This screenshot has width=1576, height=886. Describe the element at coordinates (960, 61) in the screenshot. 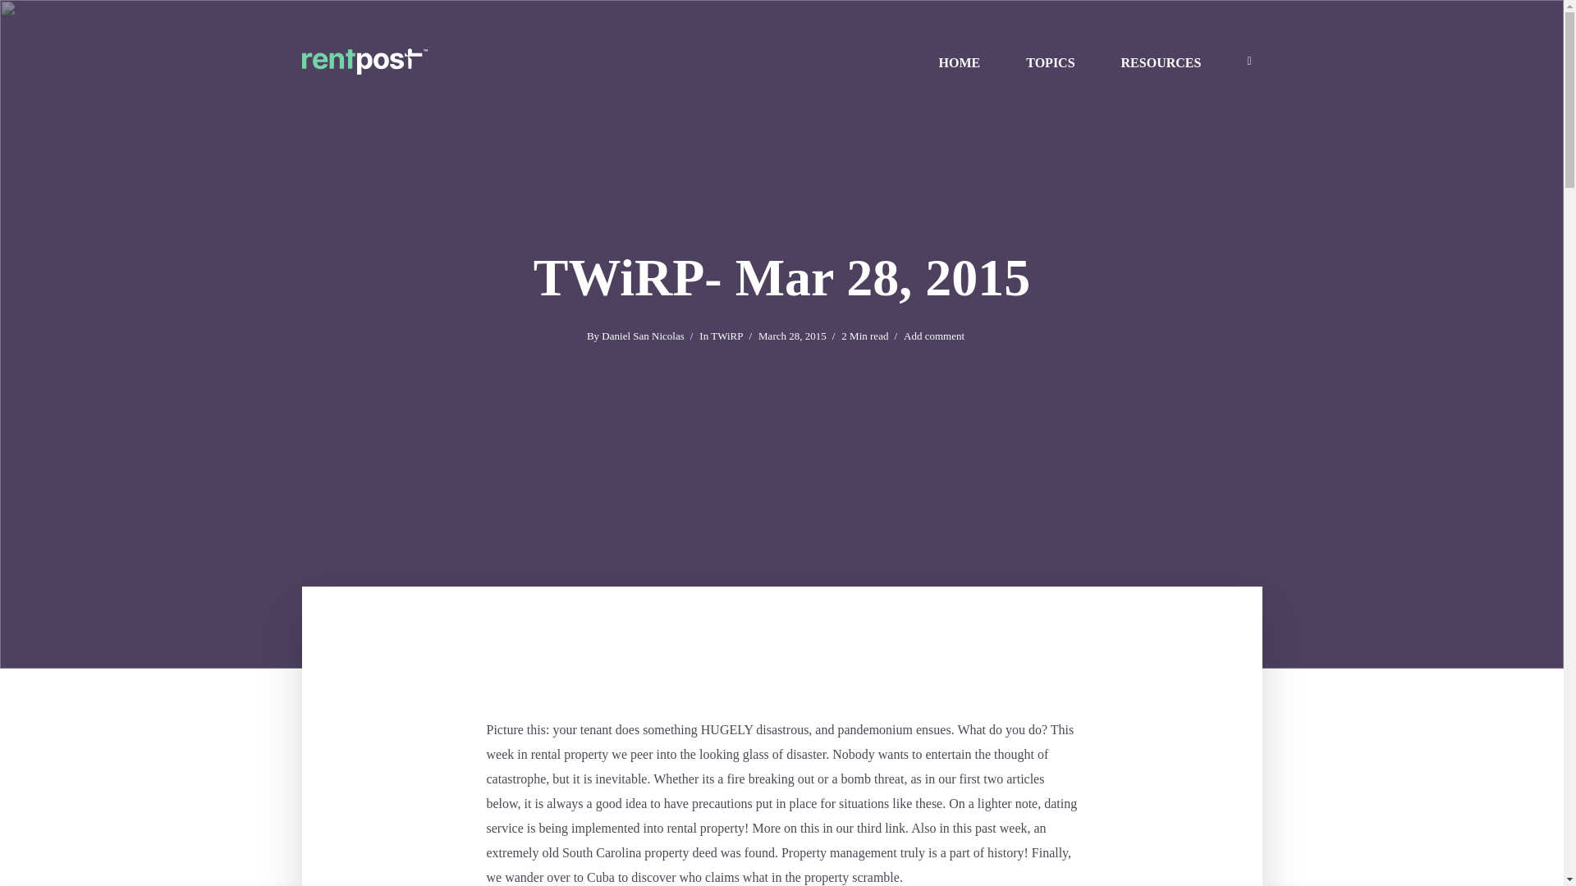

I see `HOME` at that location.